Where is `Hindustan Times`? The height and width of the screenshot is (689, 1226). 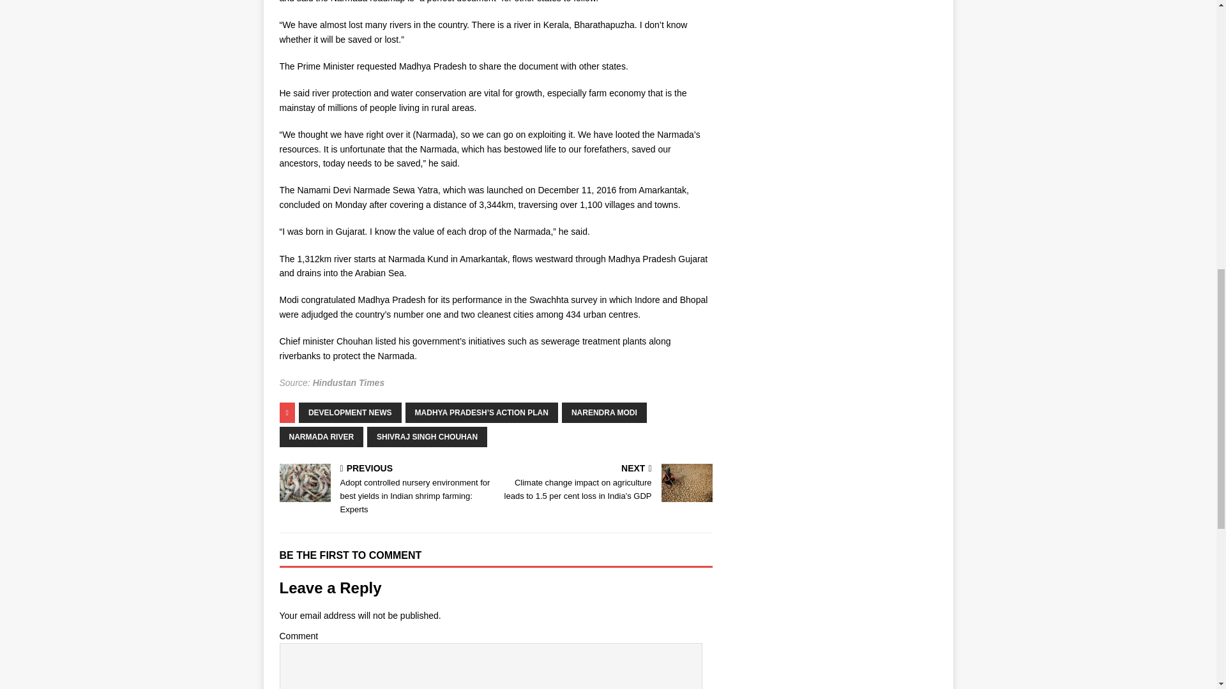
Hindustan Times is located at coordinates (349, 383).